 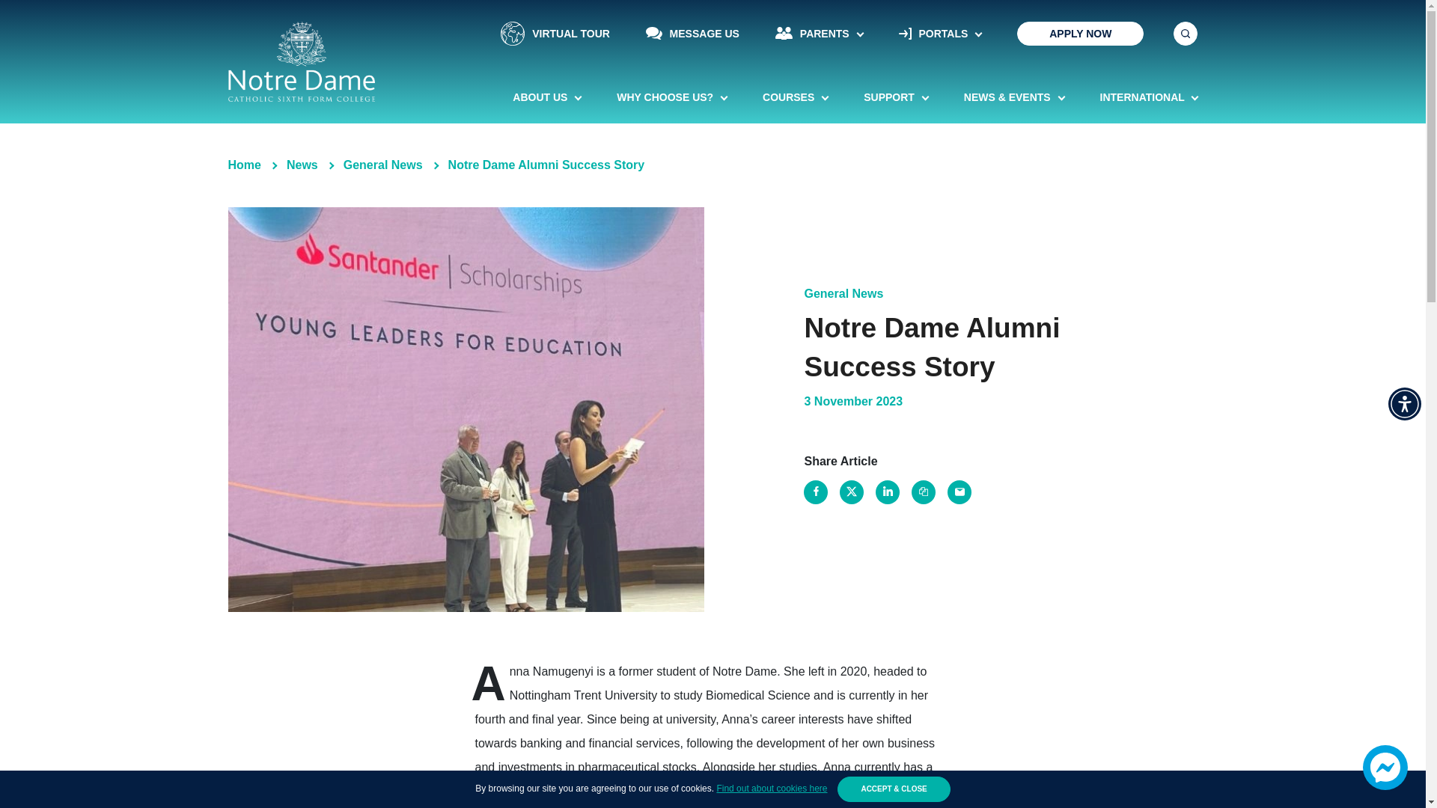 What do you see at coordinates (1081, 33) in the screenshot?
I see `APPLY NOW` at bounding box center [1081, 33].